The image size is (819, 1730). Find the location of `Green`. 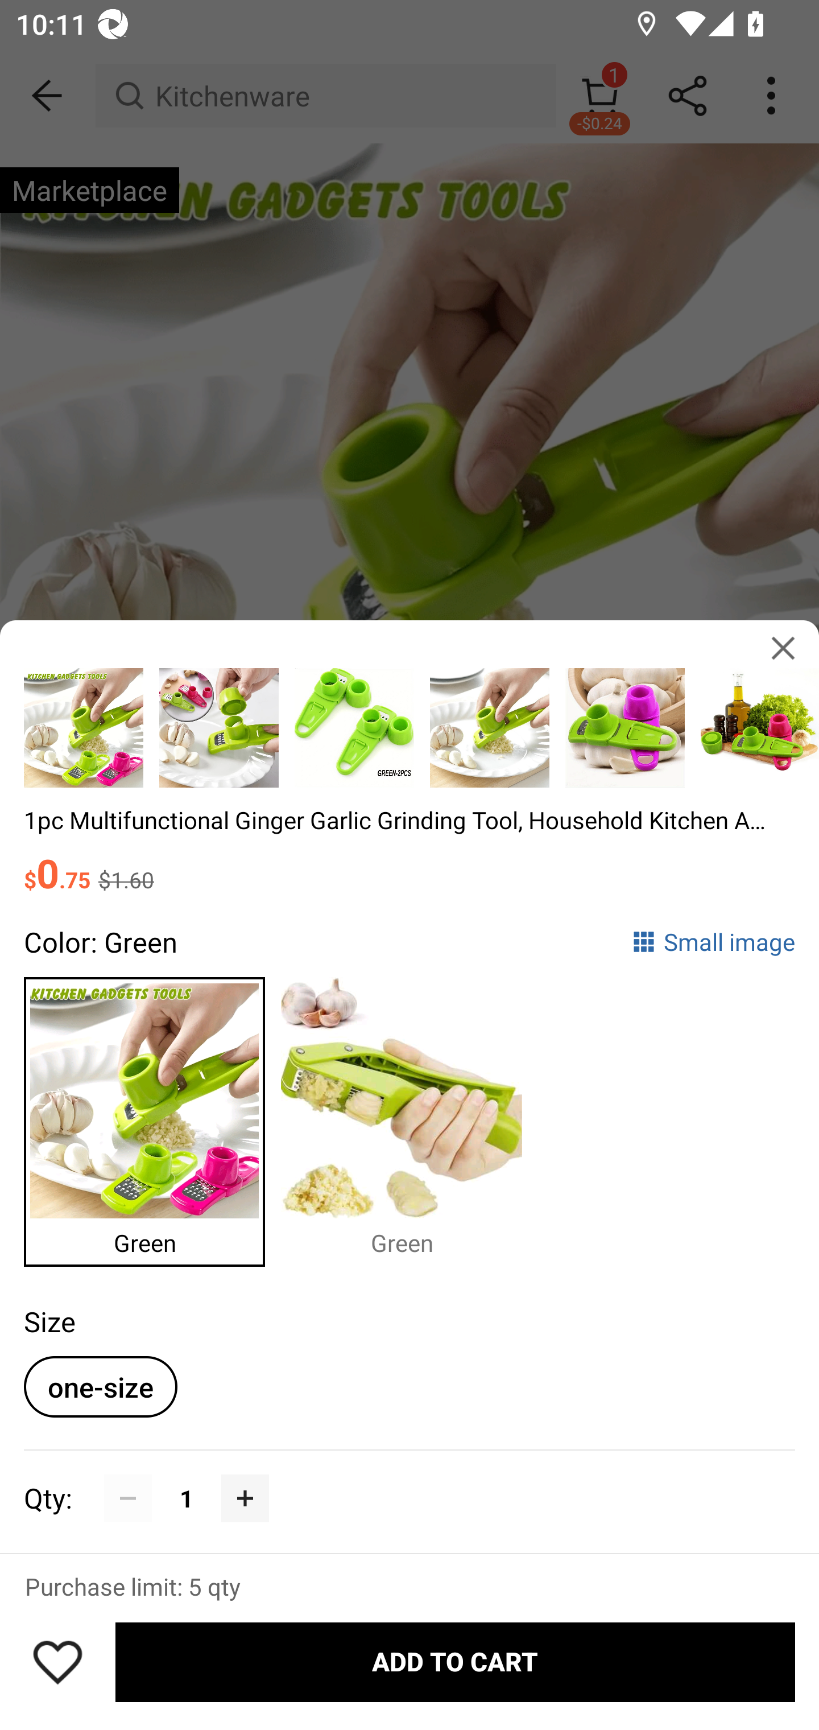

Green is located at coordinates (409, 1118).